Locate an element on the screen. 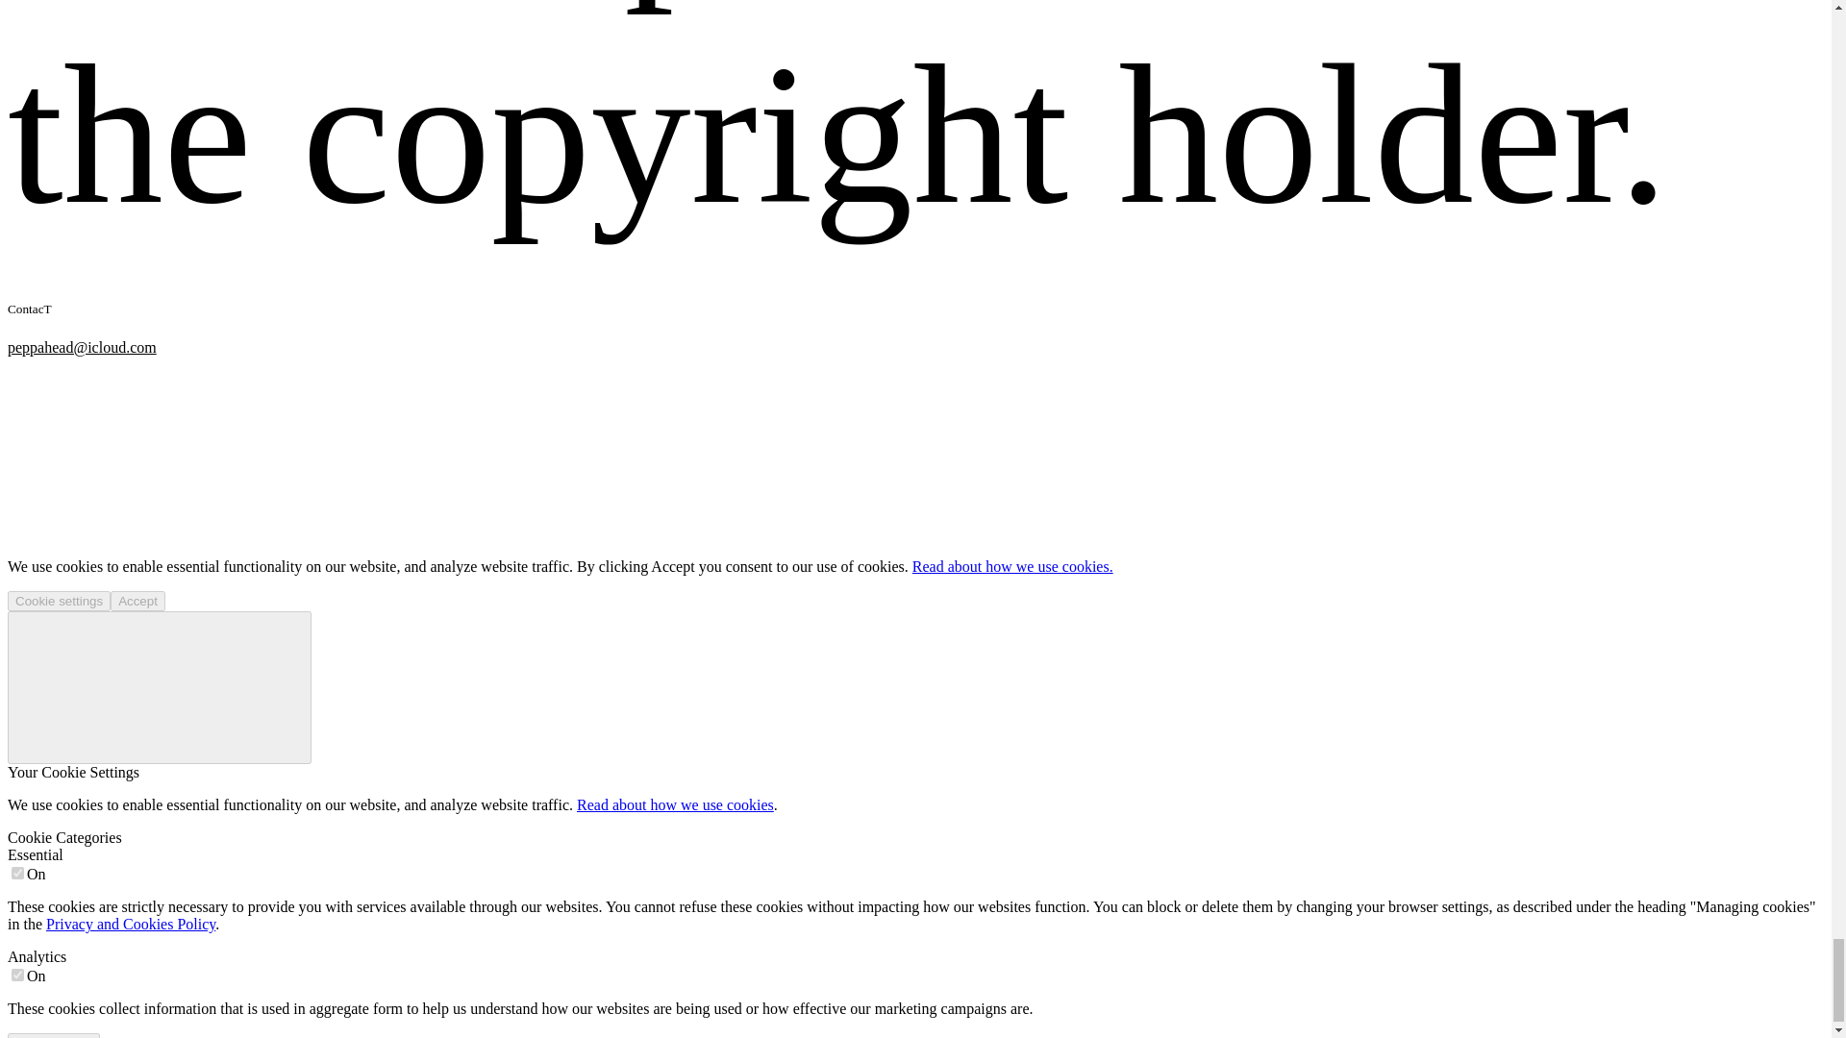  on is located at coordinates (17, 873).